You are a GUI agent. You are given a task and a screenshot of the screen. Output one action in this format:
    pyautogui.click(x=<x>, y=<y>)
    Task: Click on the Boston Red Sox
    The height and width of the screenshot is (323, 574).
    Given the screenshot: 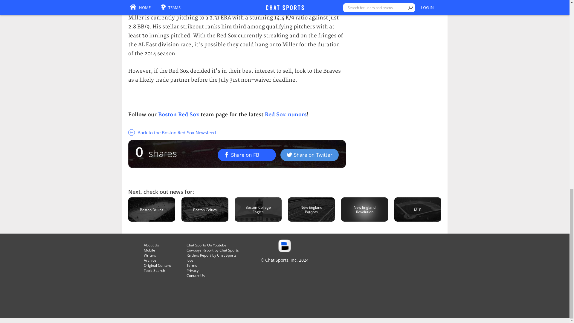 What is the action you would take?
    pyautogui.click(x=178, y=115)
    